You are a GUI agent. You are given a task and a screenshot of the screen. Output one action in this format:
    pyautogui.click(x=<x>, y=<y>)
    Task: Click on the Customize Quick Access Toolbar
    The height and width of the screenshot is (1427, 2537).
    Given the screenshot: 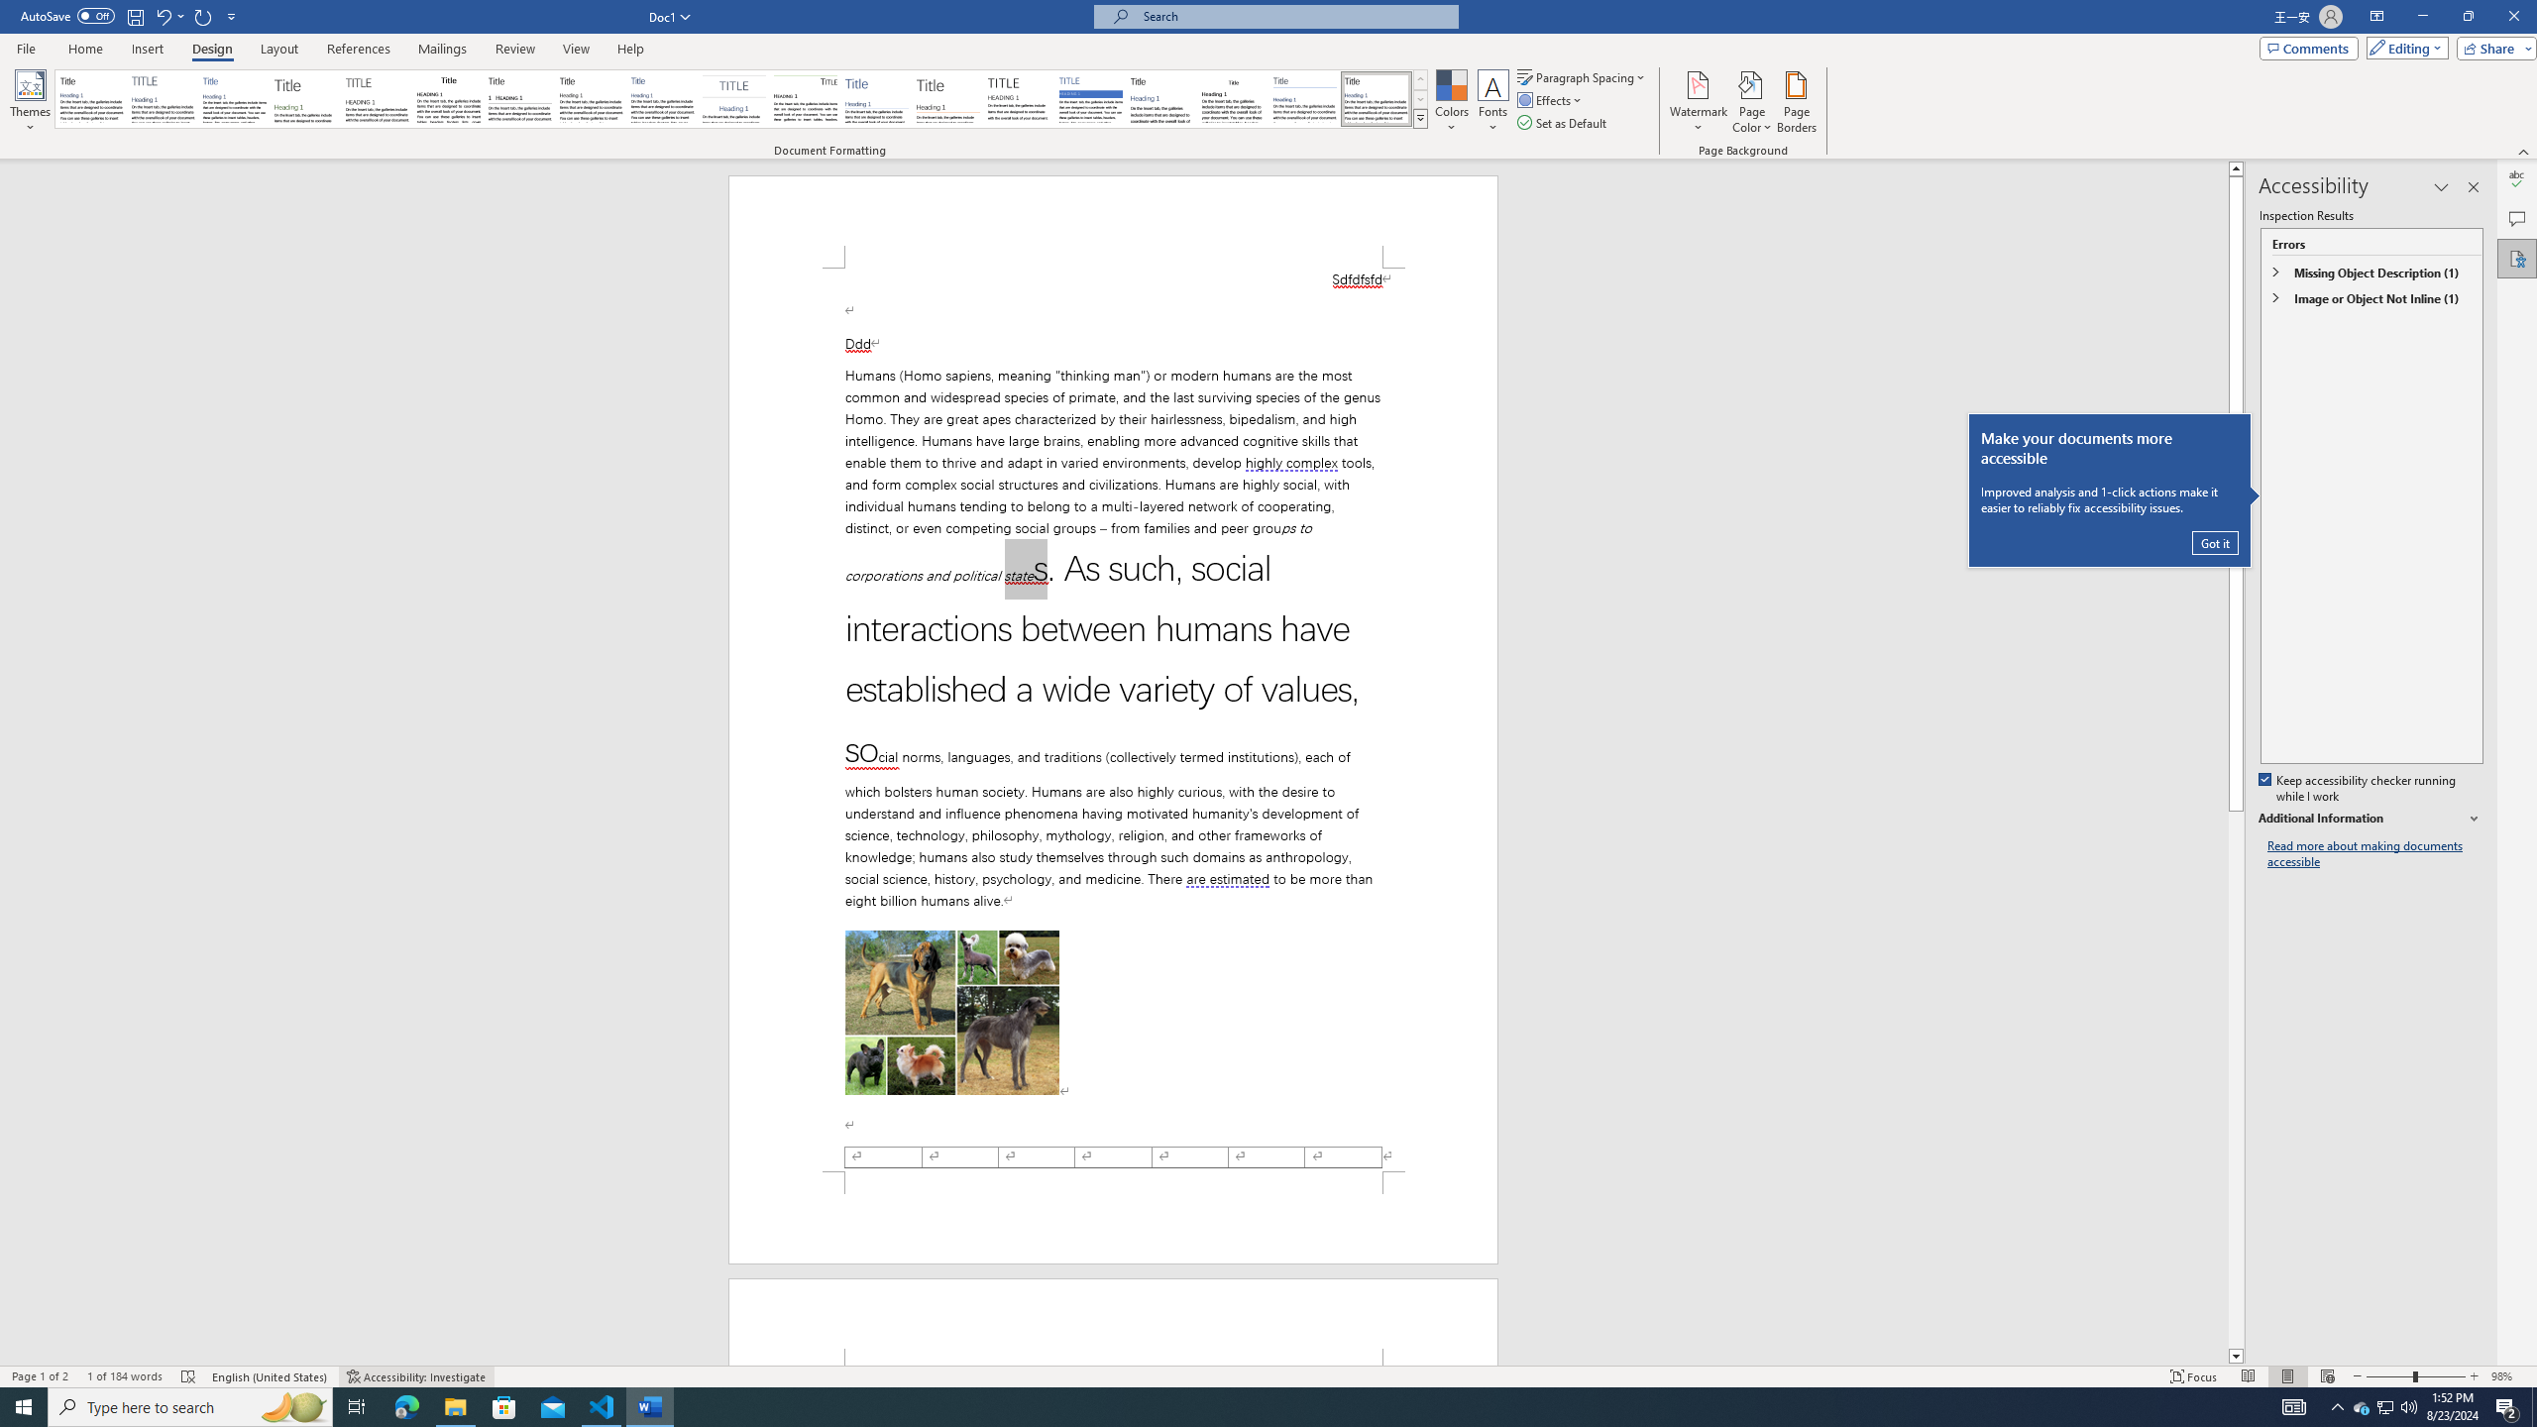 What is the action you would take?
    pyautogui.click(x=232, y=16)
    